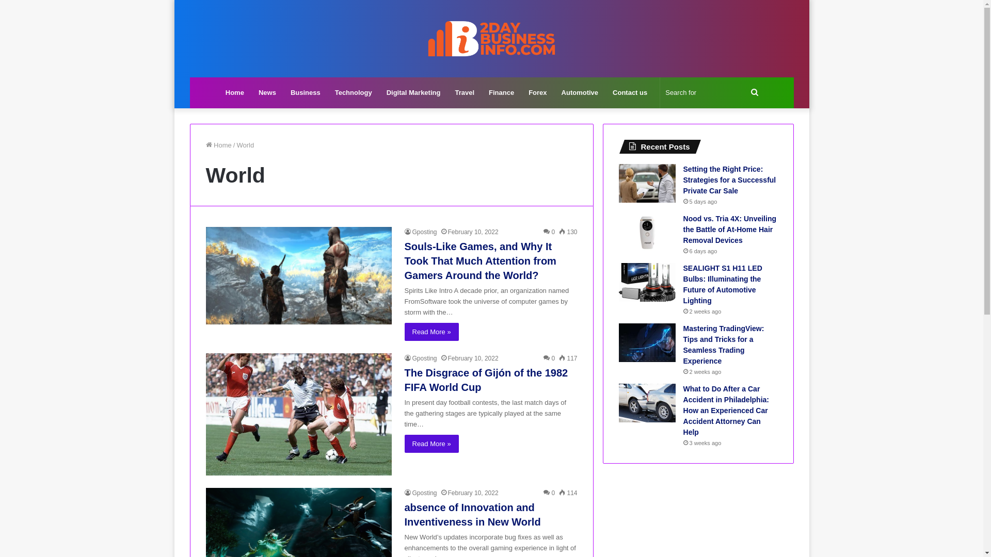 This screenshot has height=557, width=991. What do you see at coordinates (501, 93) in the screenshot?
I see `Finance` at bounding box center [501, 93].